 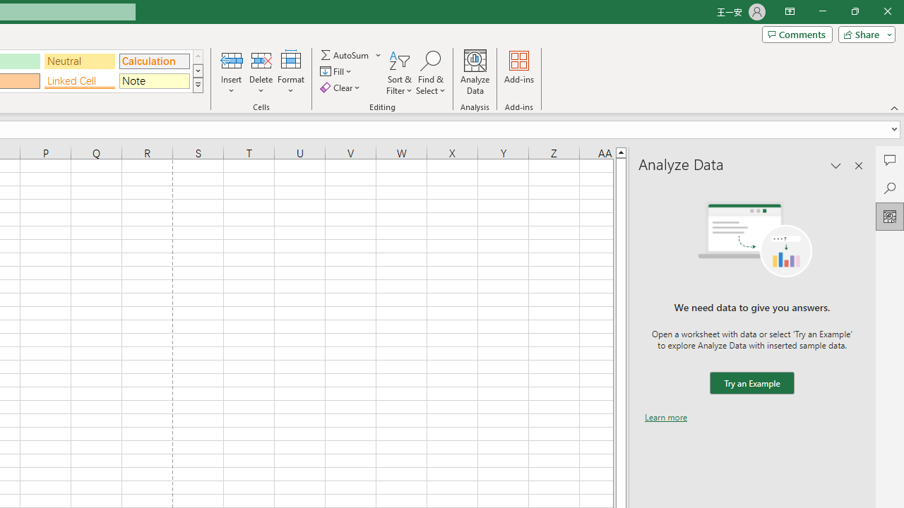 I want to click on Find & Select, so click(x=431, y=72).